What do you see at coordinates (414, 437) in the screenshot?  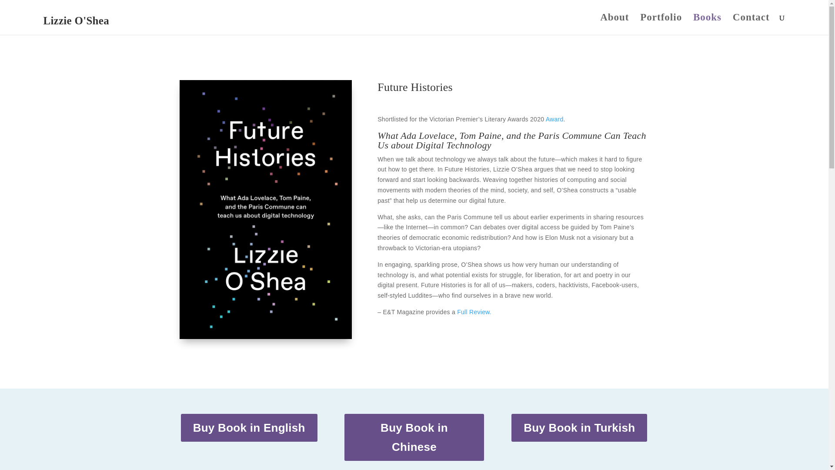 I see `Buy Book in Chinese` at bounding box center [414, 437].